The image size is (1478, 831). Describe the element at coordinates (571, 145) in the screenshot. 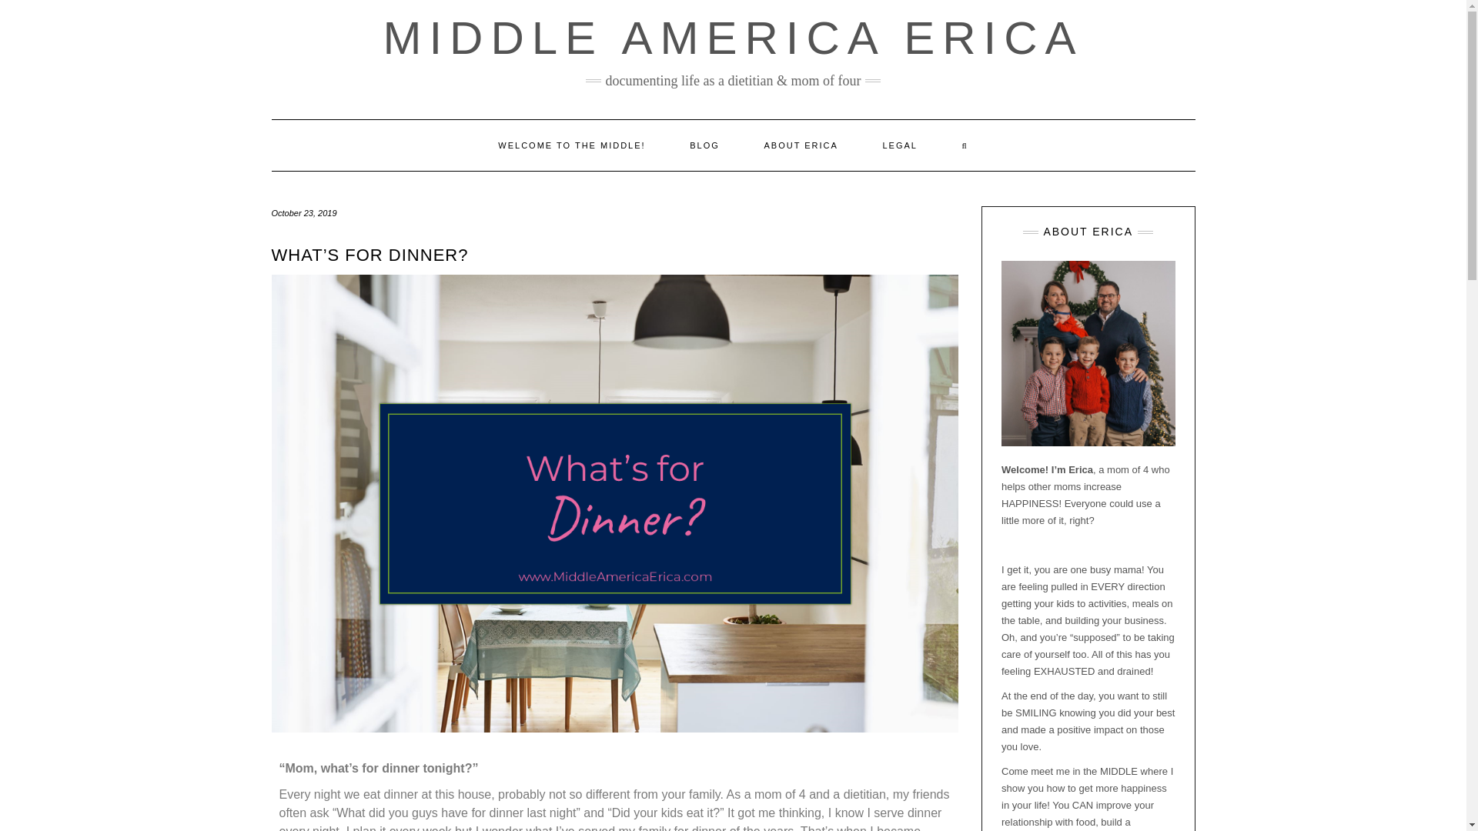

I see `WELCOME TO THE MIDDLE!` at that location.